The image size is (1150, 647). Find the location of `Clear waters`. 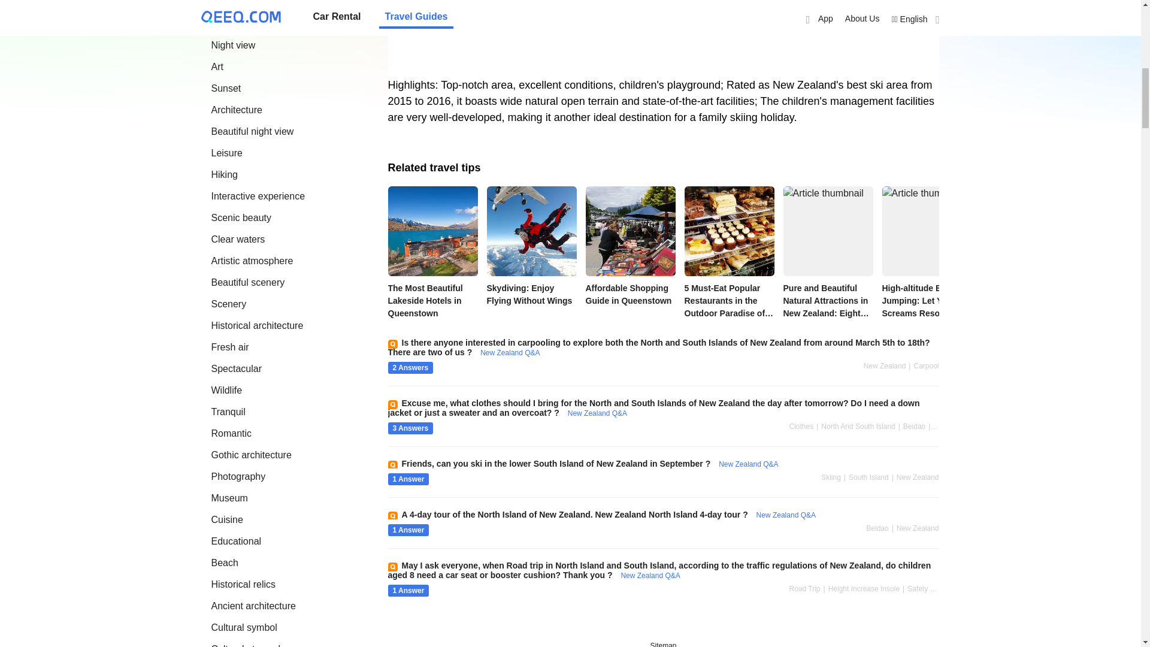

Clear waters is located at coordinates (237, 239).